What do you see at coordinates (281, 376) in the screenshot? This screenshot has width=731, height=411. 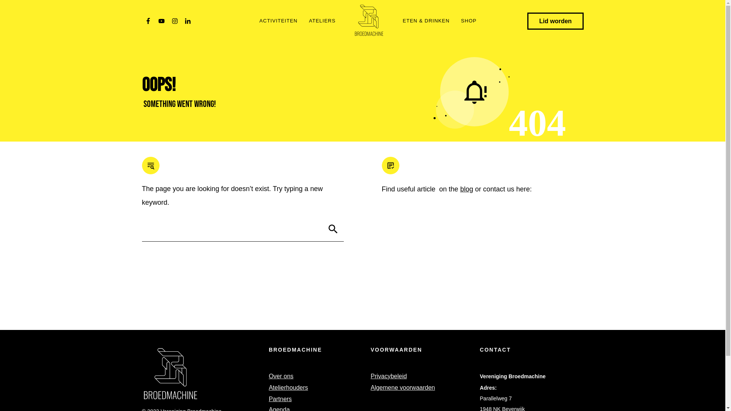 I see `Over ons` at bounding box center [281, 376].